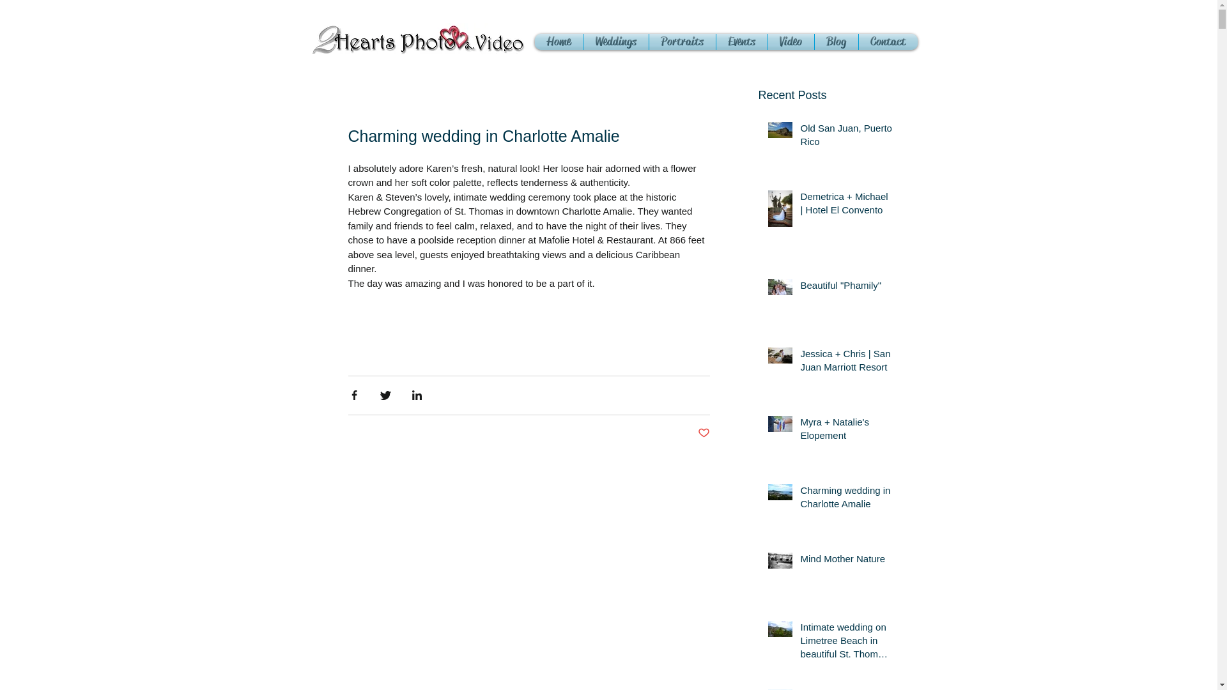 This screenshot has width=1227, height=690. Describe the element at coordinates (836, 42) in the screenshot. I see `Blog` at that location.